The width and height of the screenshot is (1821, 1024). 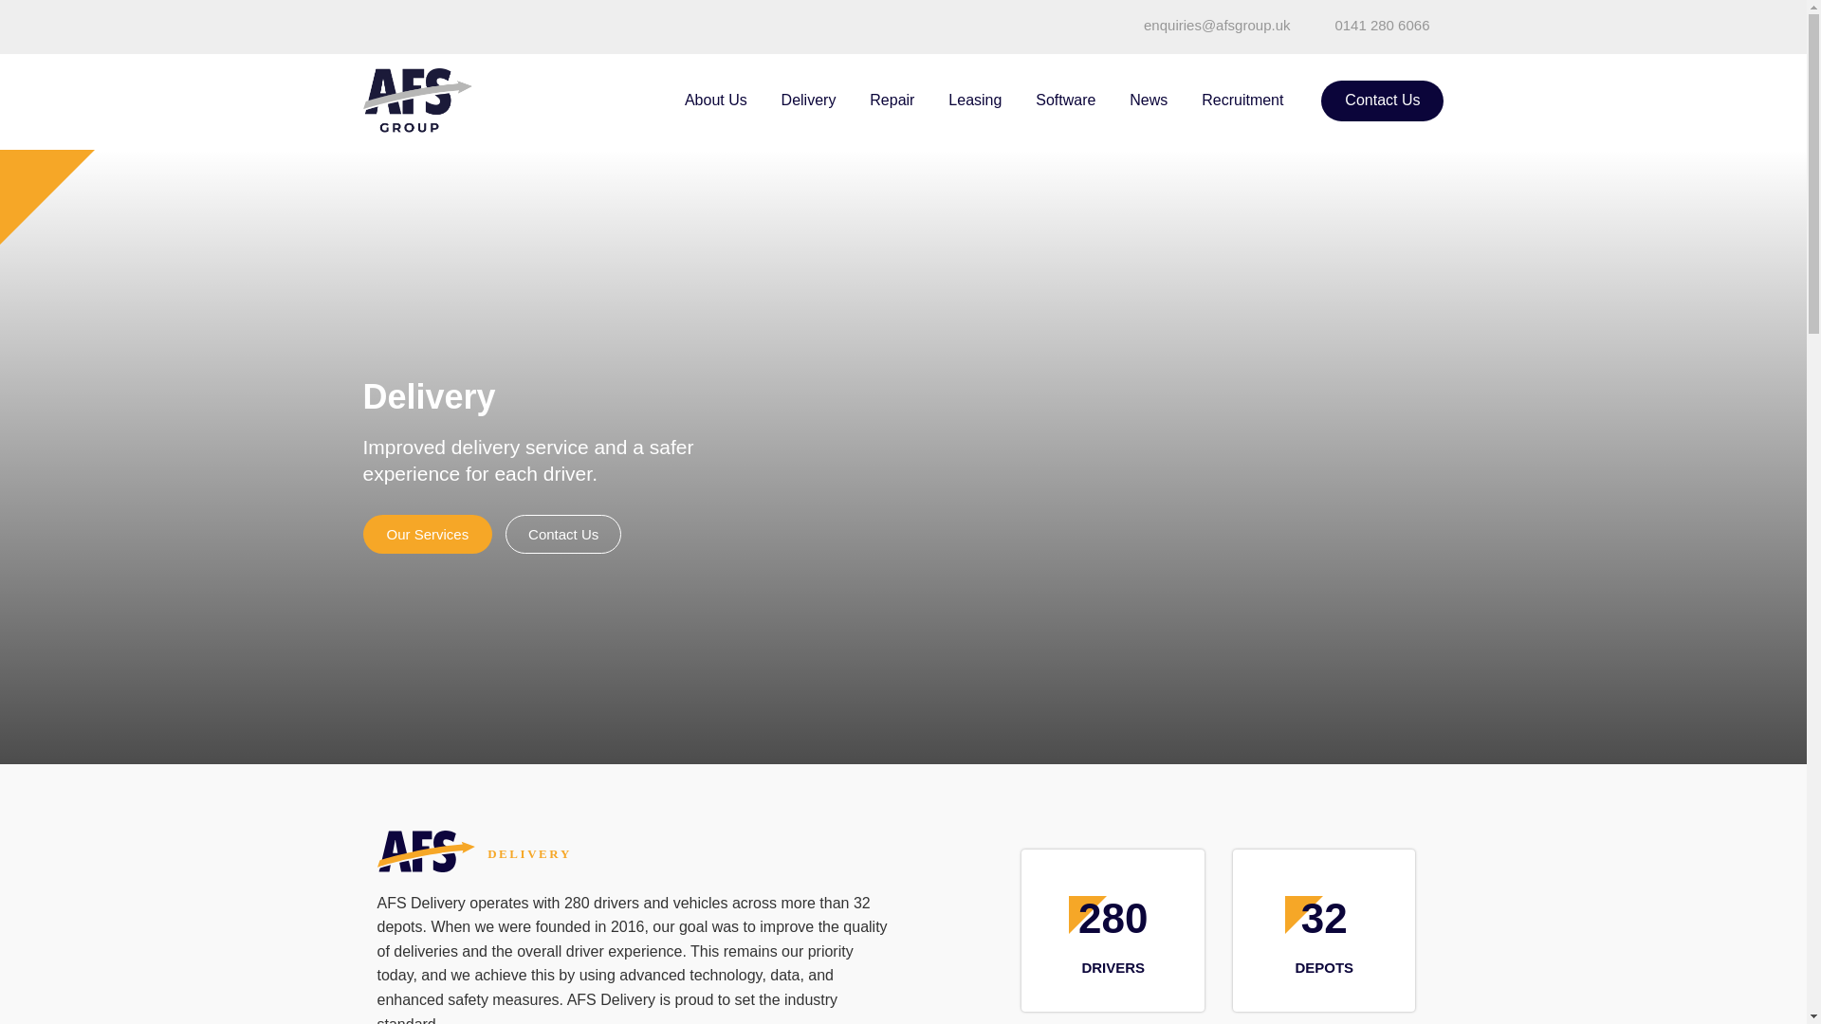 I want to click on 0141 280 6066, so click(x=1382, y=25).